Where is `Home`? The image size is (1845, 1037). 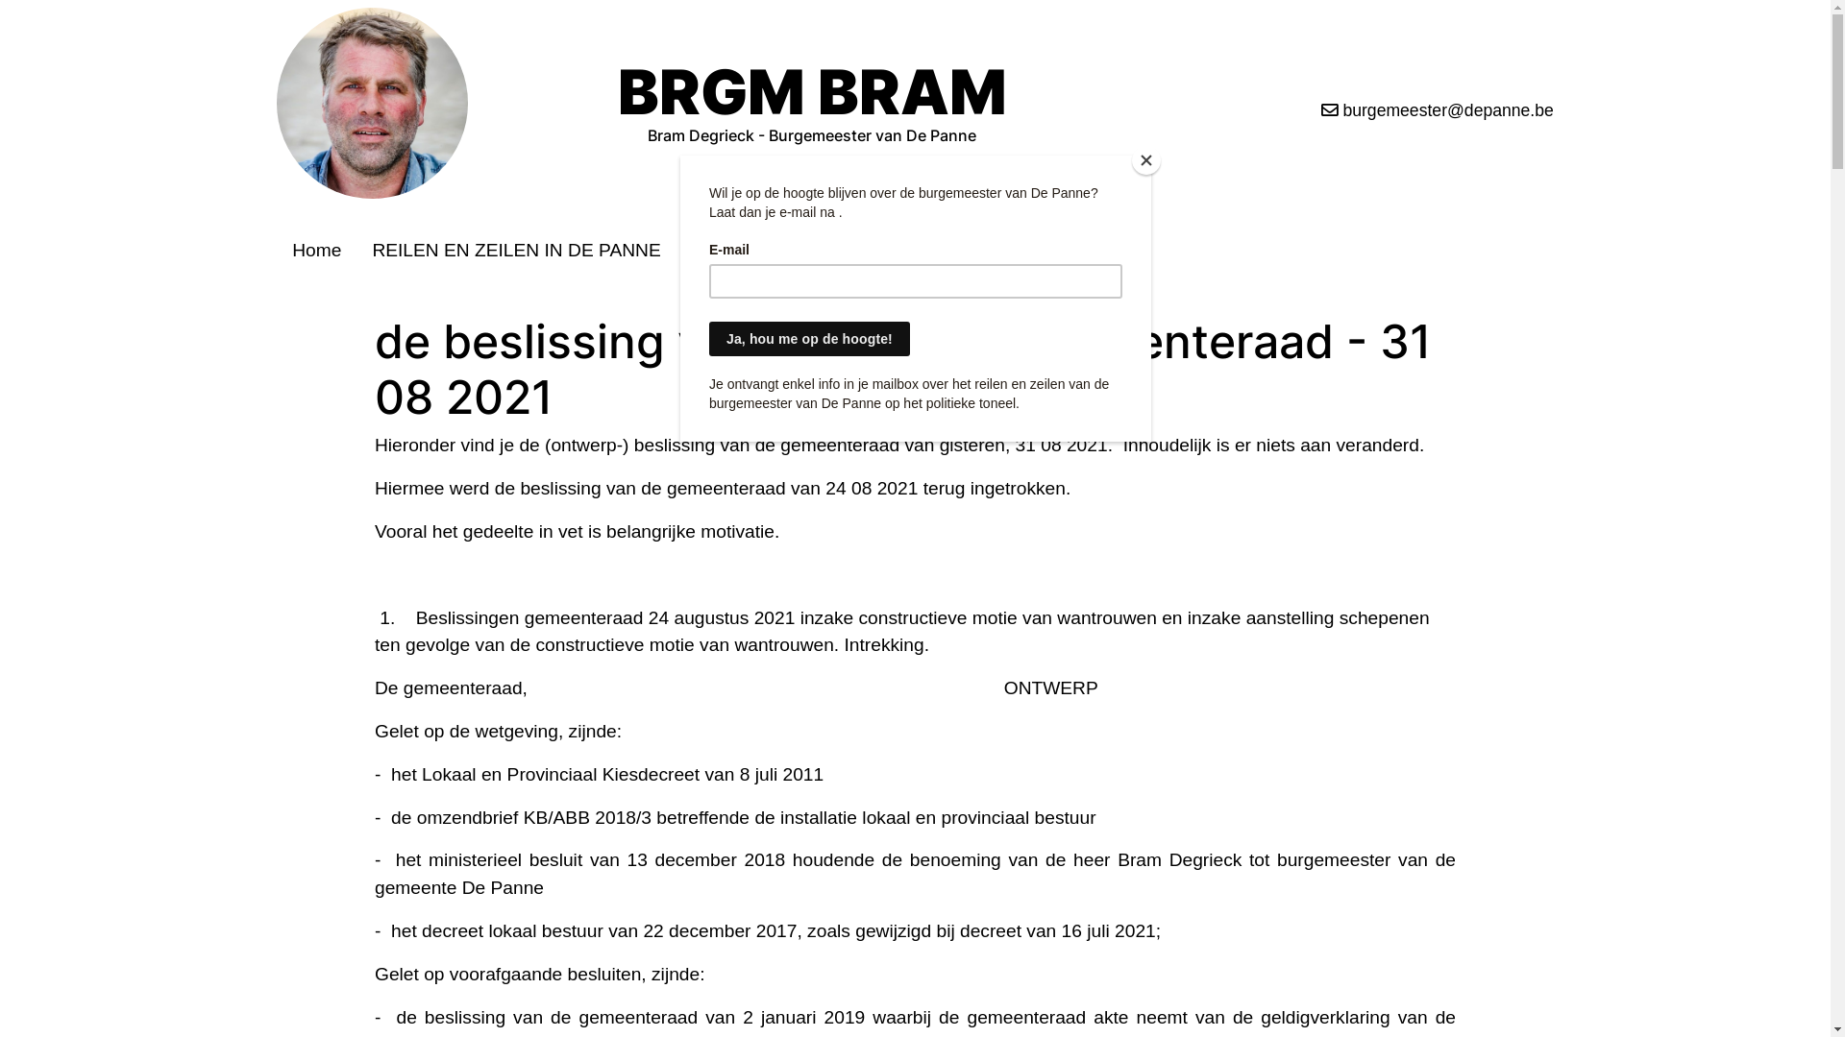
Home is located at coordinates (317, 250).